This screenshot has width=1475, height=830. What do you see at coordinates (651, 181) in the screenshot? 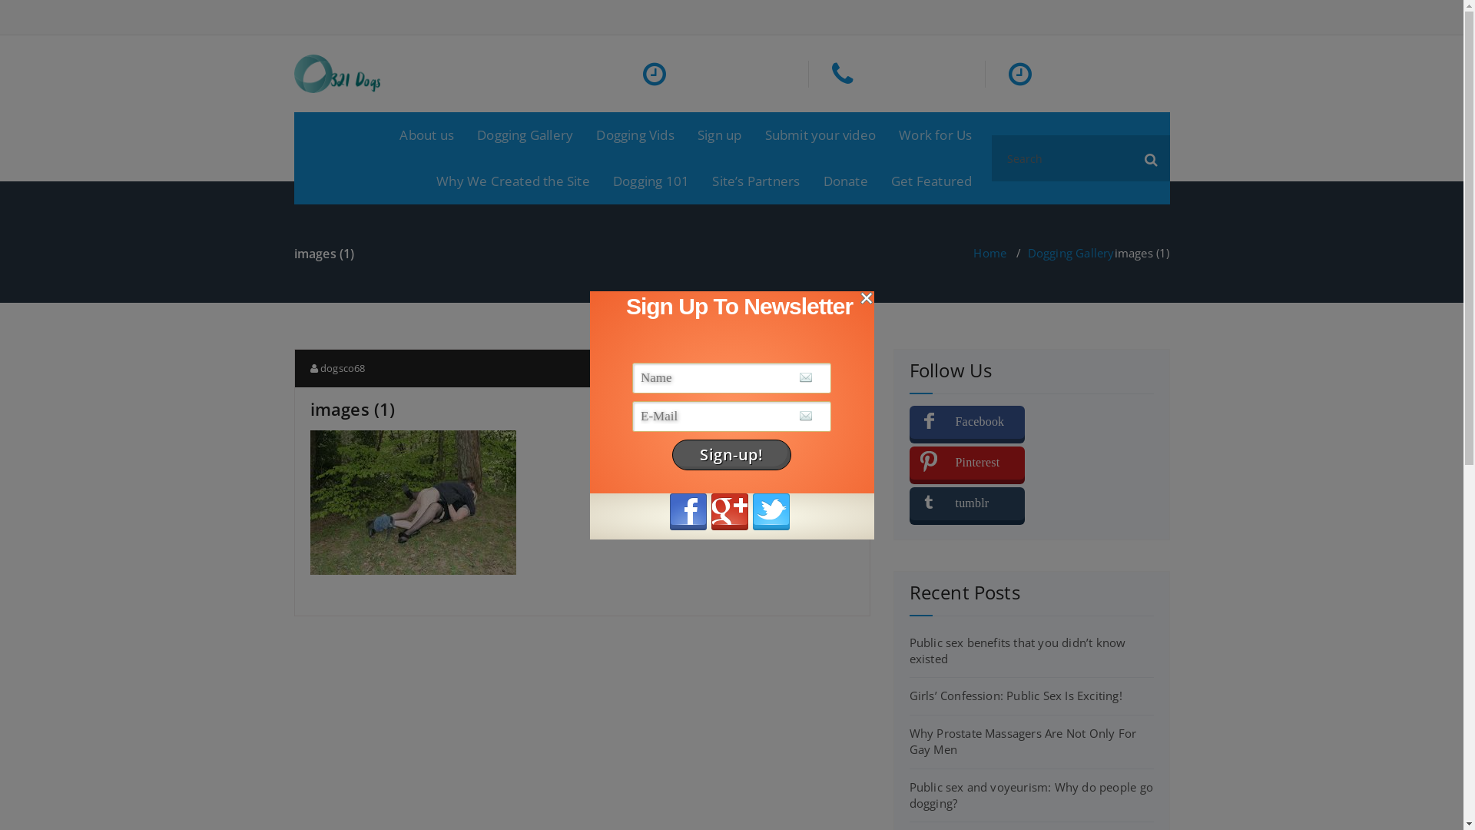
I see `Dogging 101` at bounding box center [651, 181].